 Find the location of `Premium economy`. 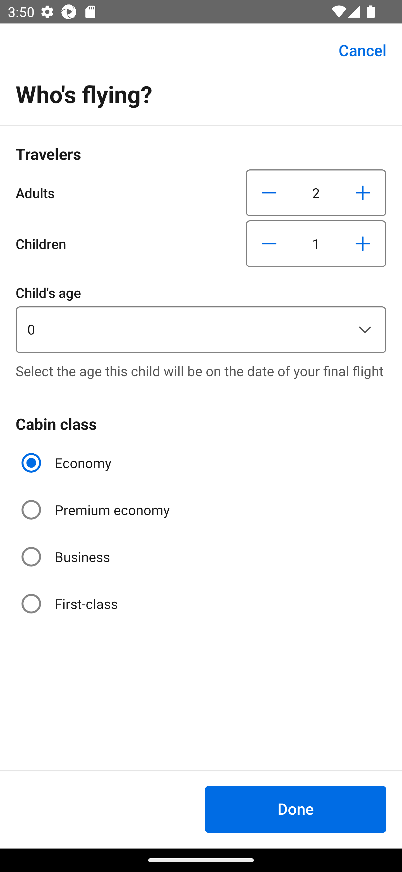

Premium economy is located at coordinates (97, 510).